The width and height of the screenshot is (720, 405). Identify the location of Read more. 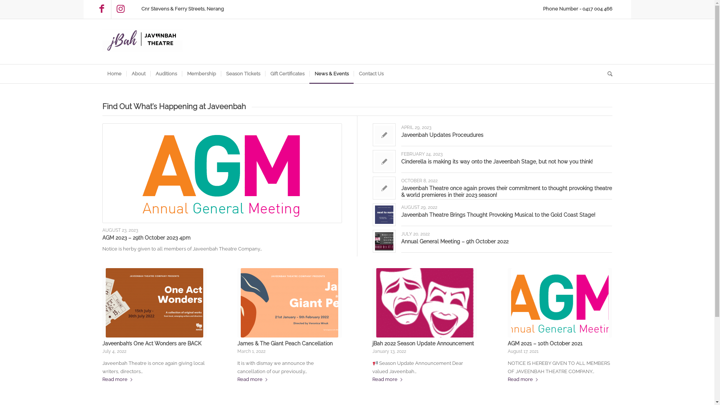
(118, 379).